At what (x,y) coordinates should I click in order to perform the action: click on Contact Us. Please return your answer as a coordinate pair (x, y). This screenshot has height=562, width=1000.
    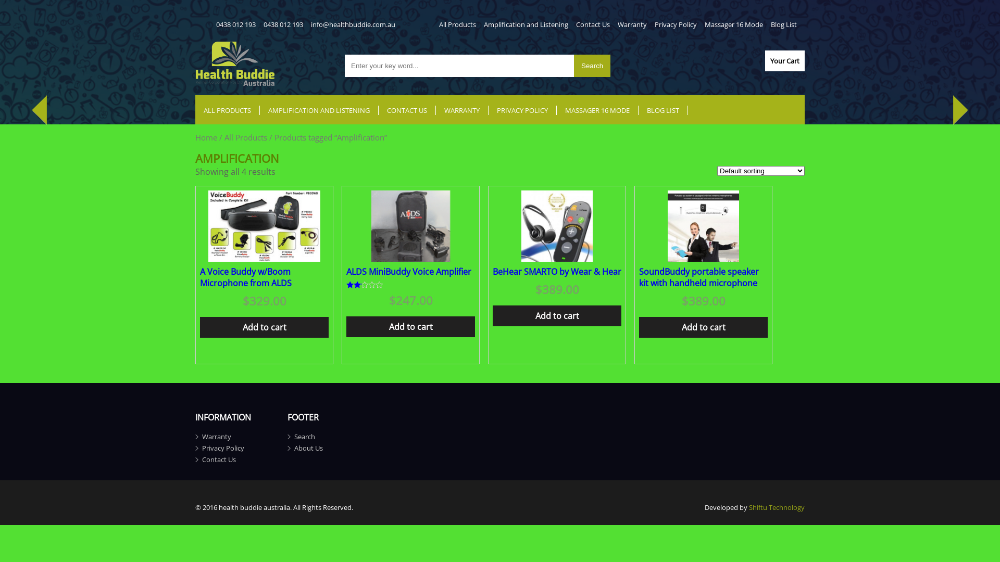
    Looking at the image, I should click on (593, 24).